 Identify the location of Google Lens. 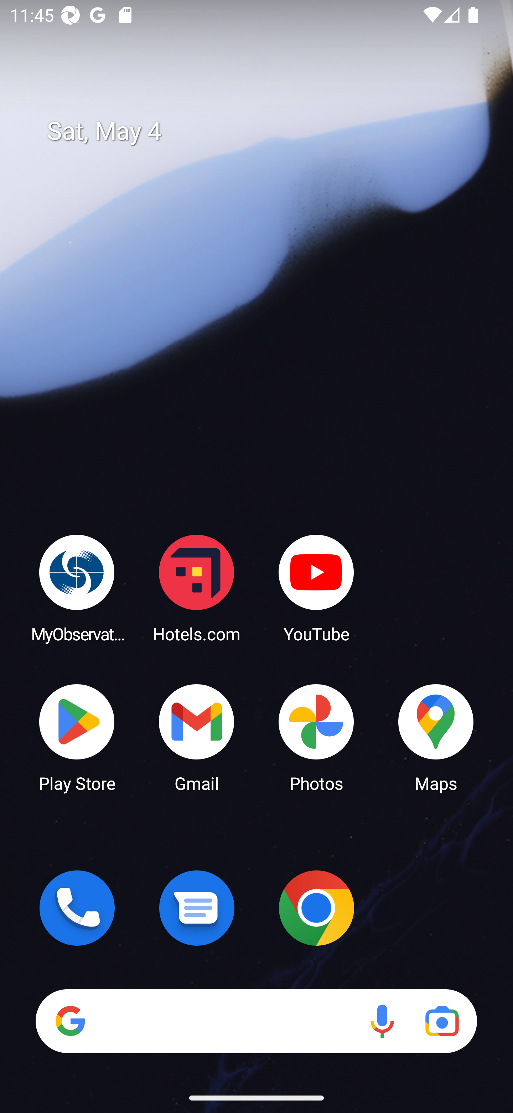
(442, 1021).